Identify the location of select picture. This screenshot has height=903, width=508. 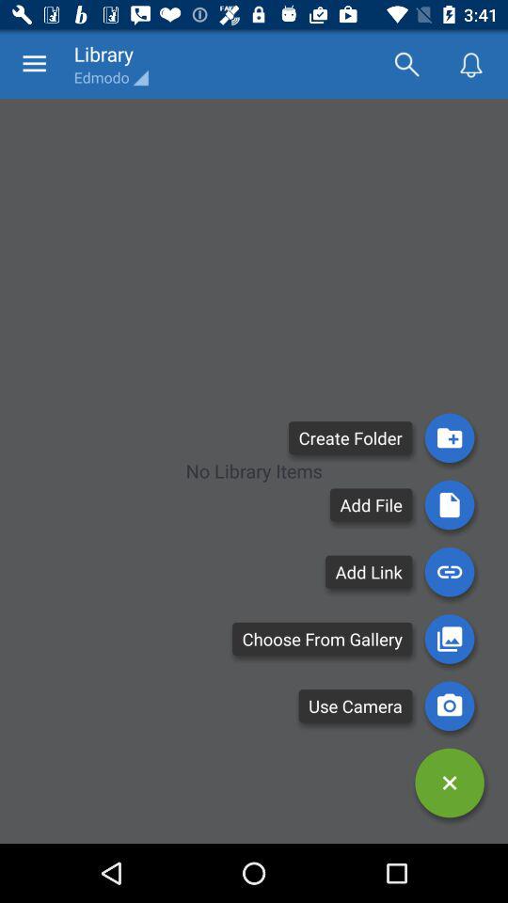
(450, 639).